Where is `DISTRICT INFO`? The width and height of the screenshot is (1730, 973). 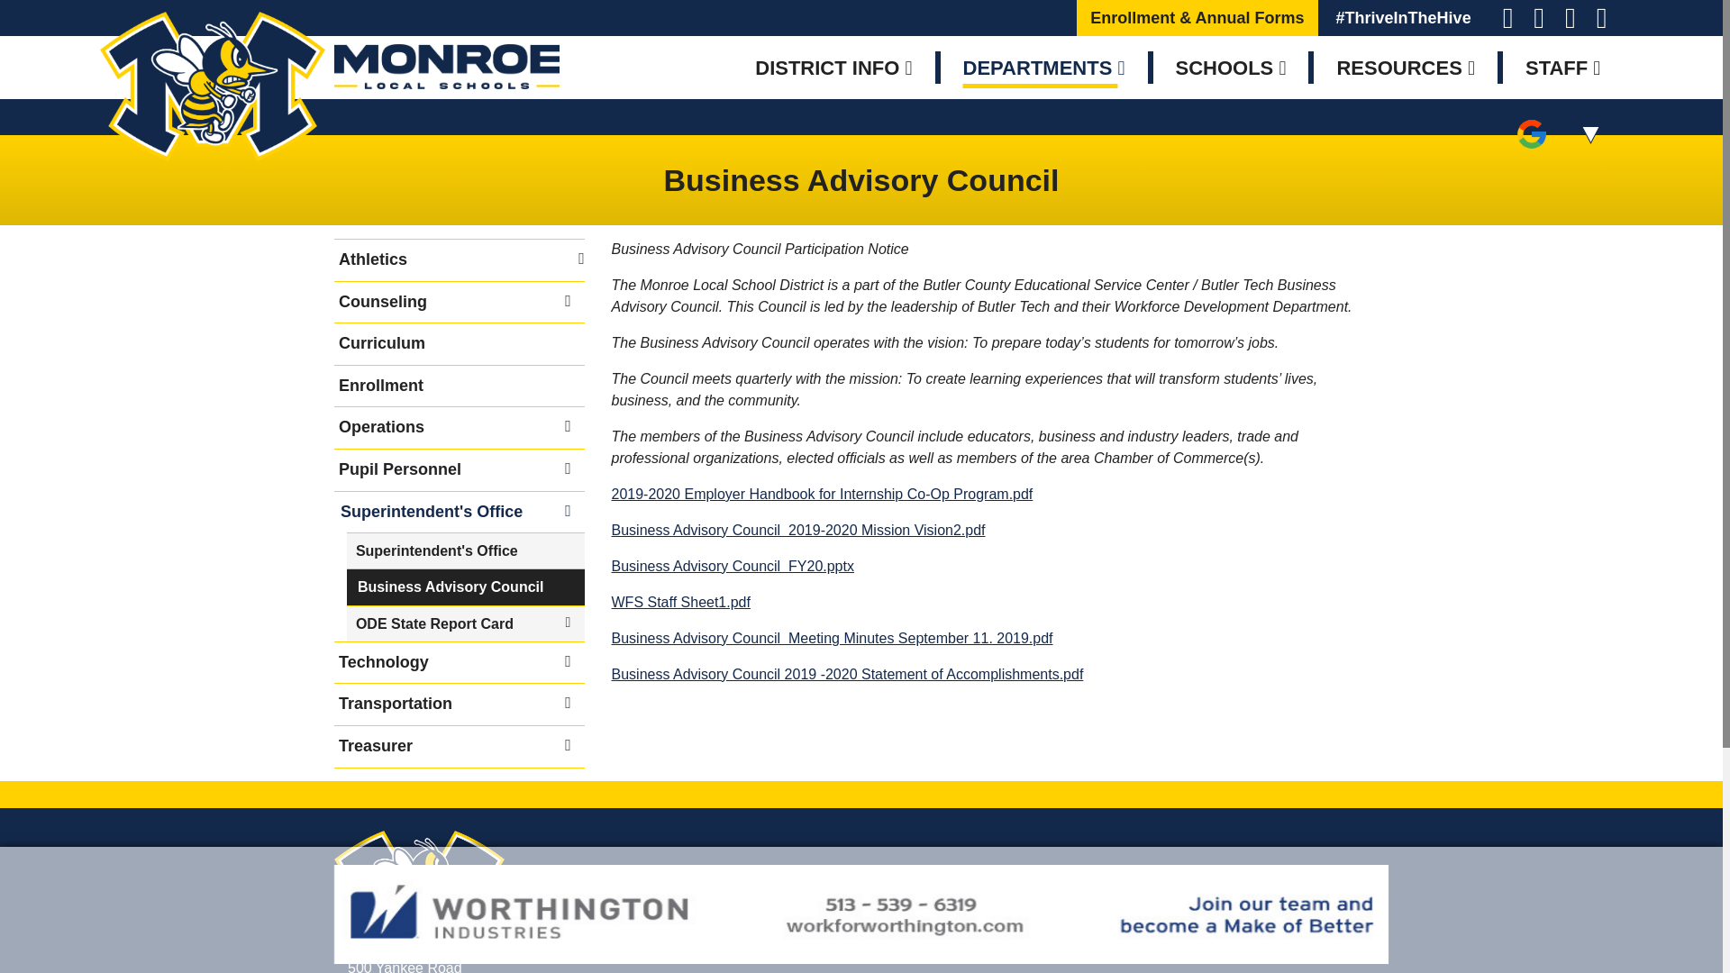 DISTRICT INFO is located at coordinates (833, 67).